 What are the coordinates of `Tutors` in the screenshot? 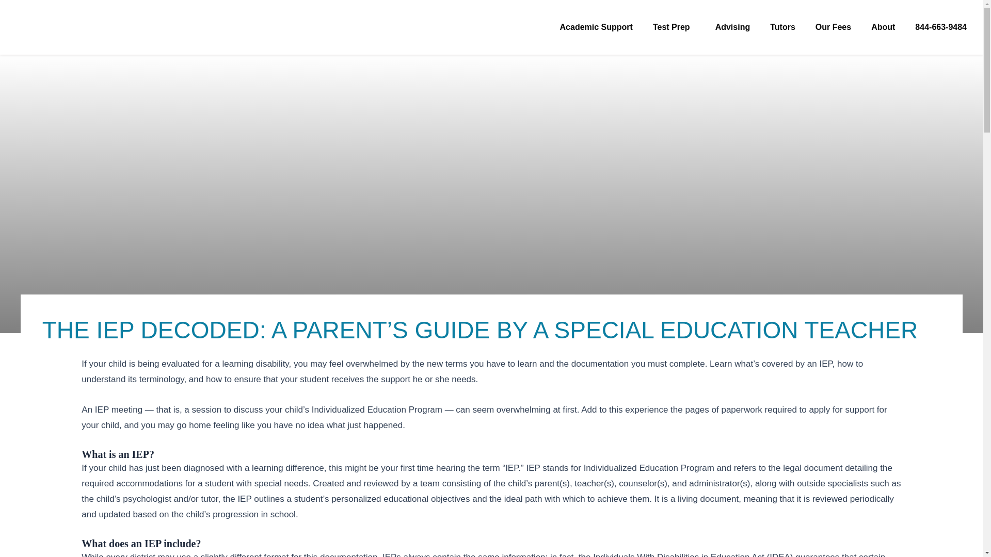 It's located at (782, 27).